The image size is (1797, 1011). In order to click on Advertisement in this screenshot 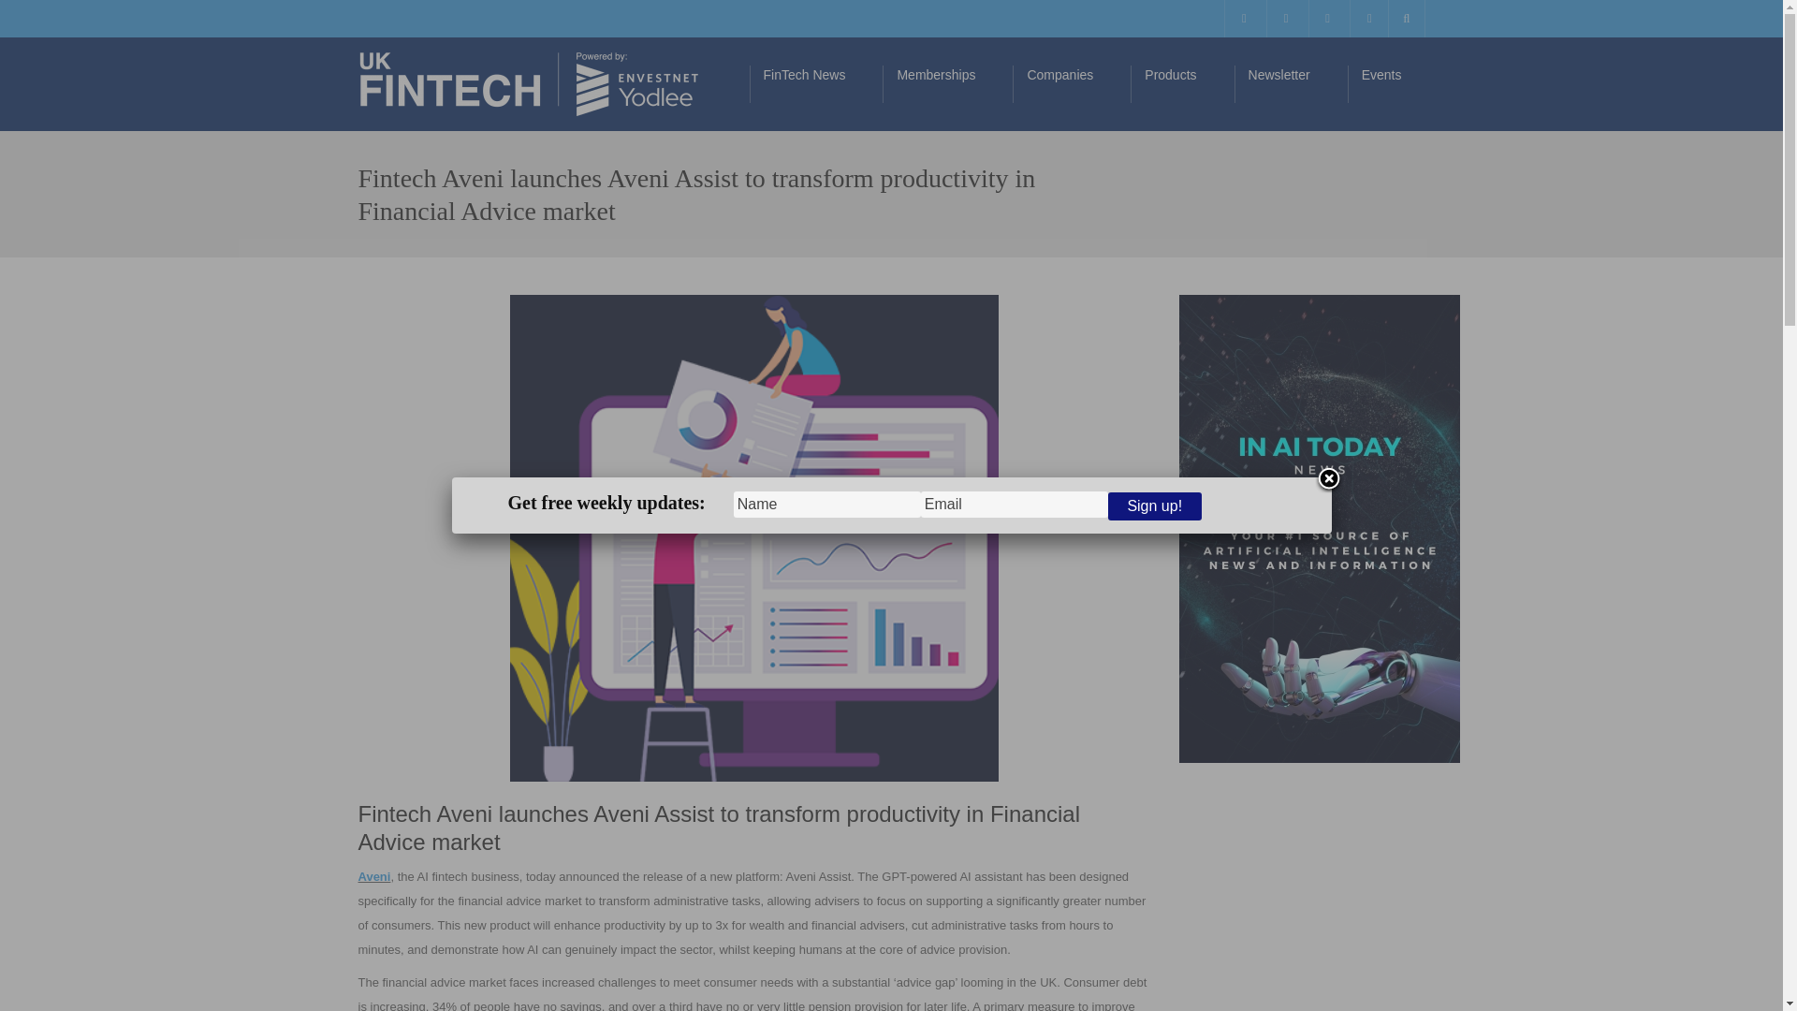, I will do `click(1301, 901)`.